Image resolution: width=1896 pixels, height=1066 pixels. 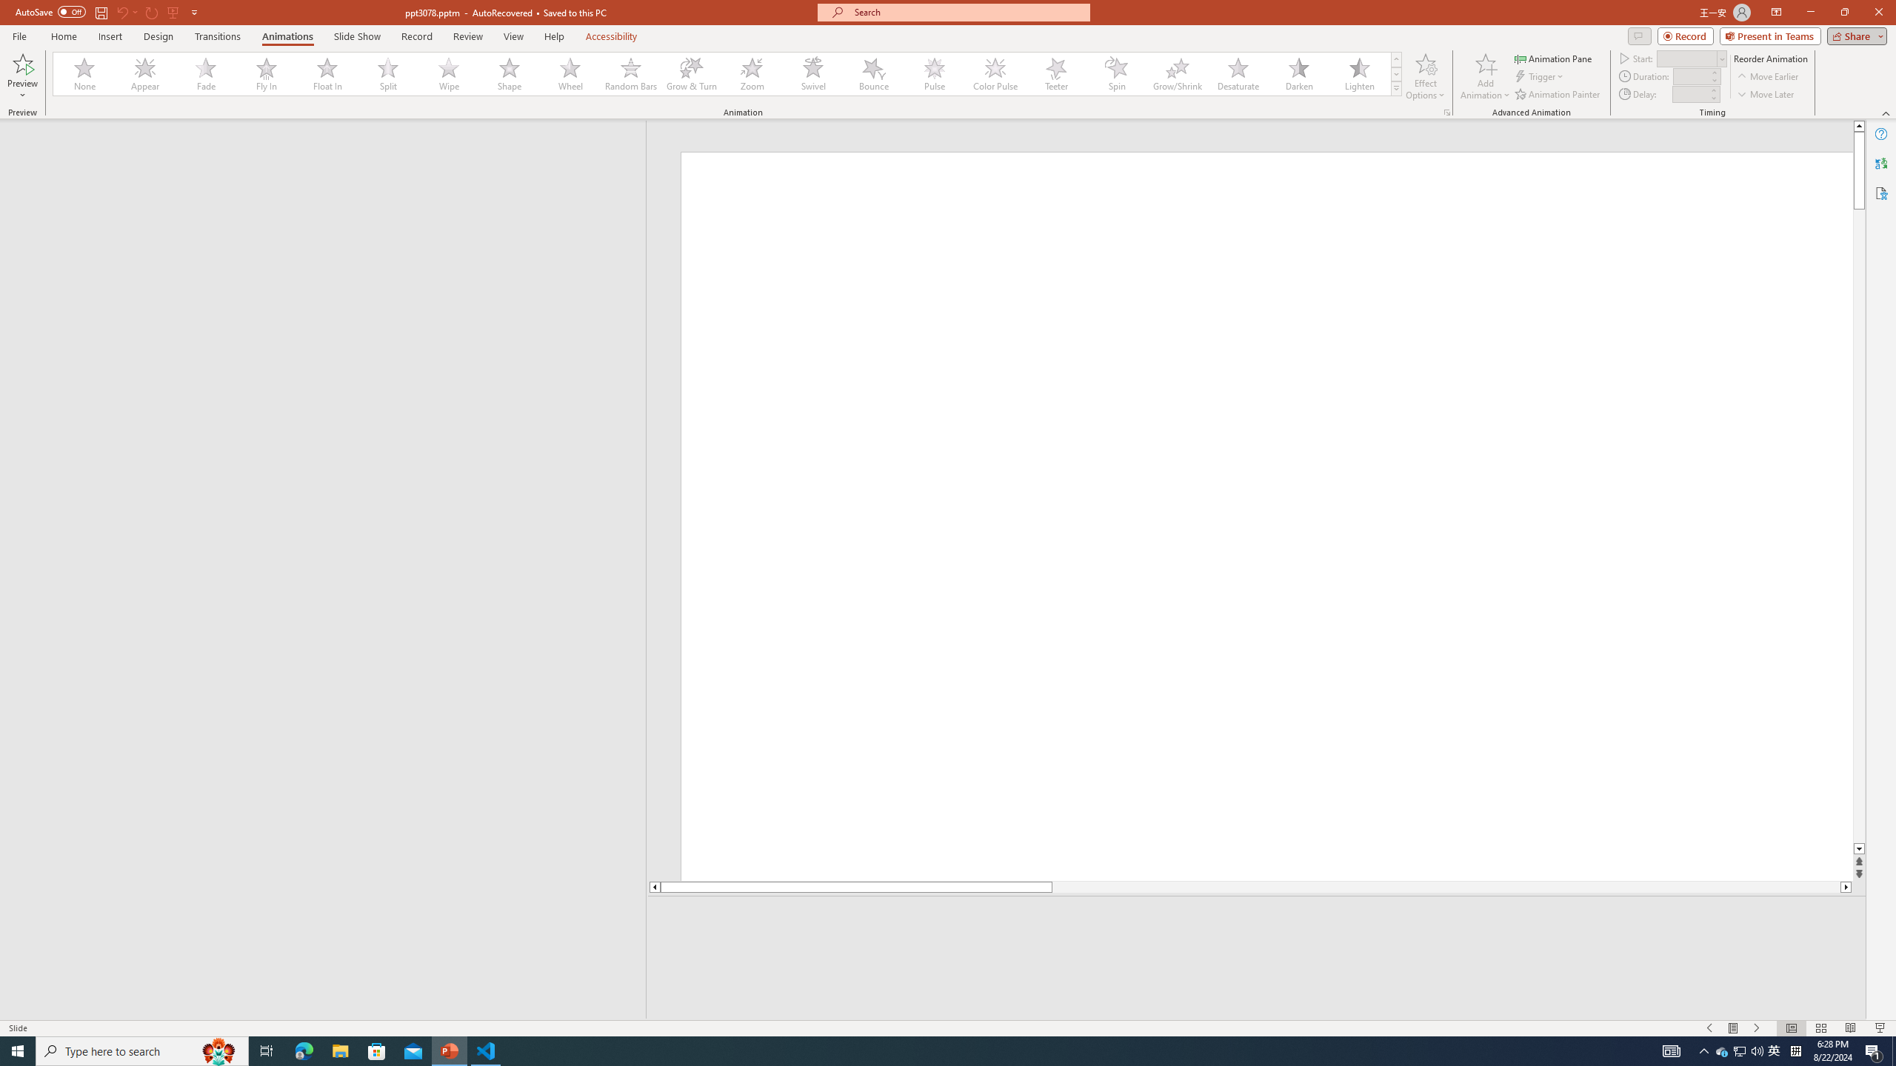 What do you see at coordinates (1767, 77) in the screenshot?
I see `Move Earlier` at bounding box center [1767, 77].